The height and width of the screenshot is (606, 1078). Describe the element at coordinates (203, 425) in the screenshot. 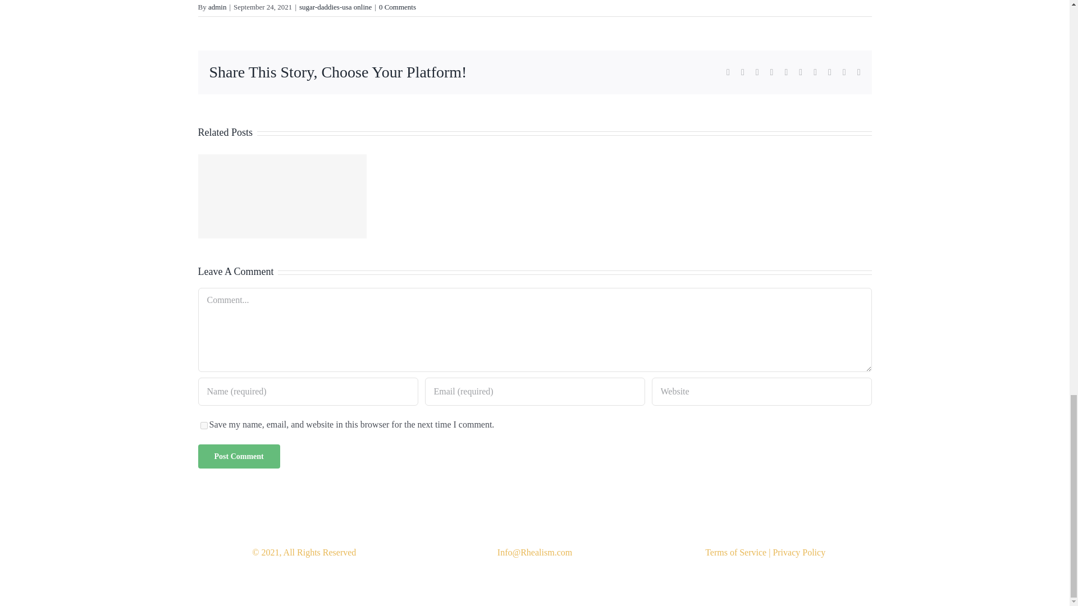

I see `yes` at that location.